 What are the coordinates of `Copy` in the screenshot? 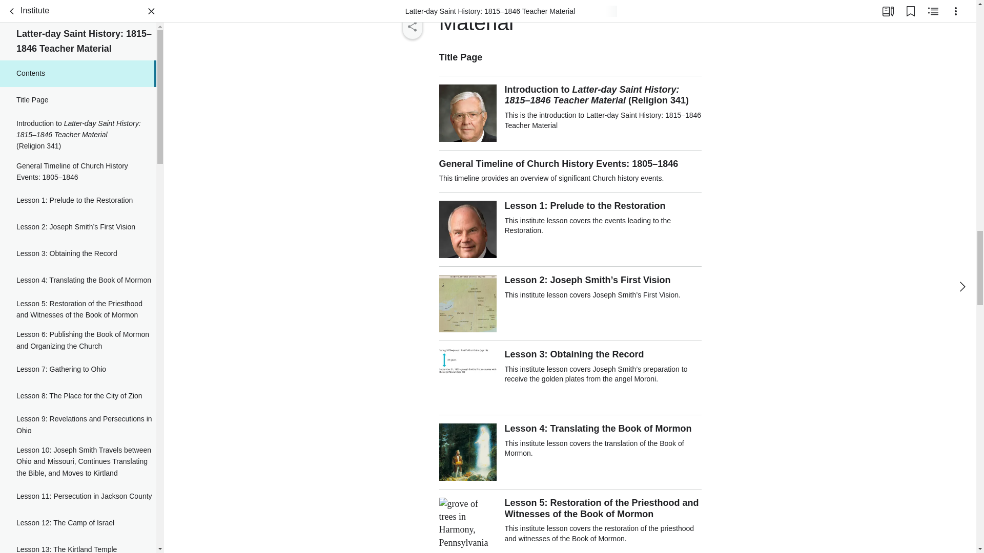 It's located at (412, 10).